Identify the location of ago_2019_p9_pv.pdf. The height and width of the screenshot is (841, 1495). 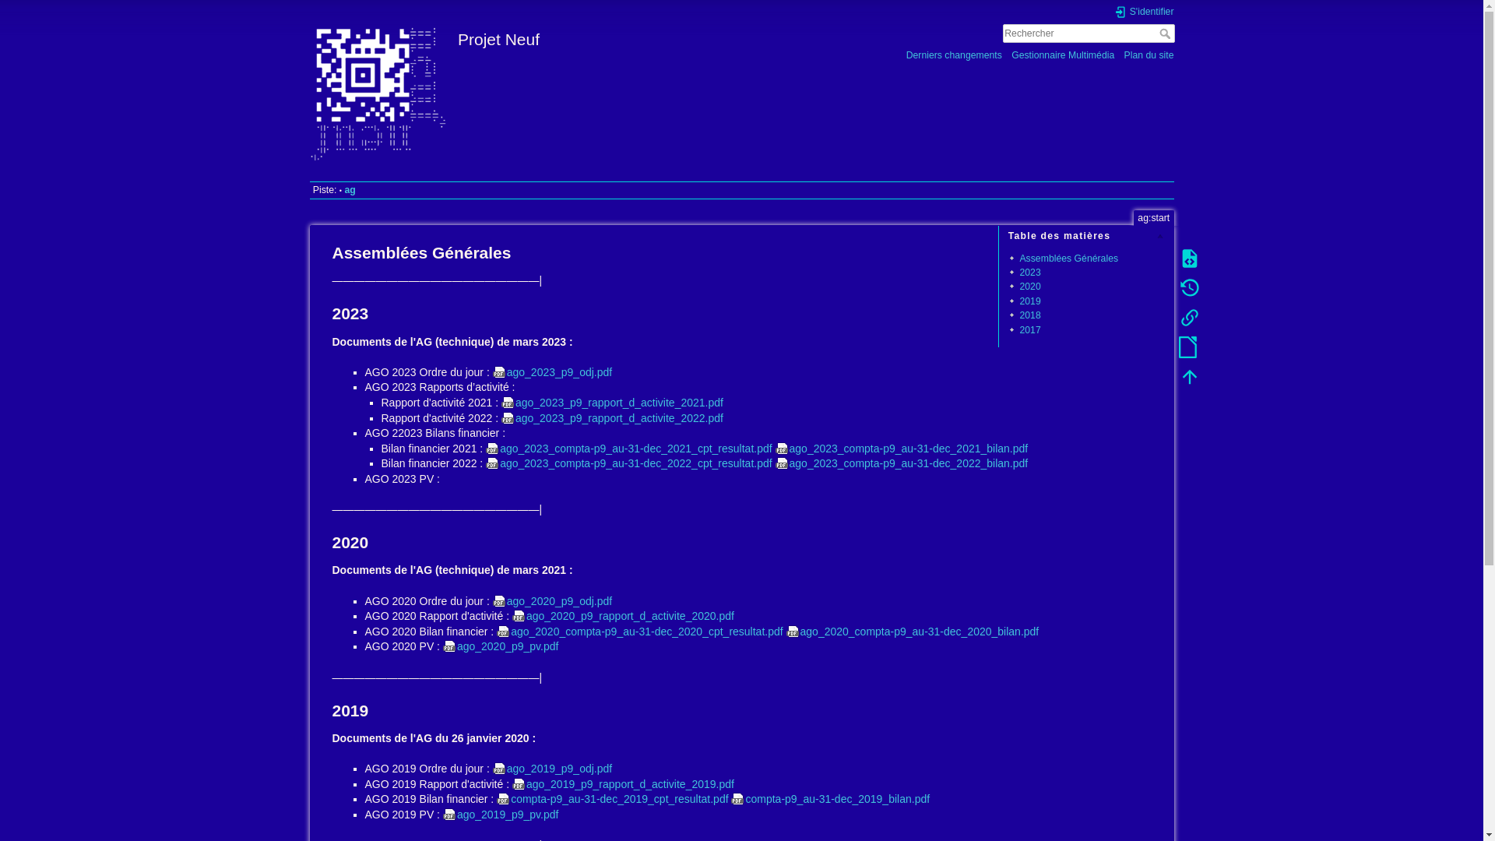
(501, 815).